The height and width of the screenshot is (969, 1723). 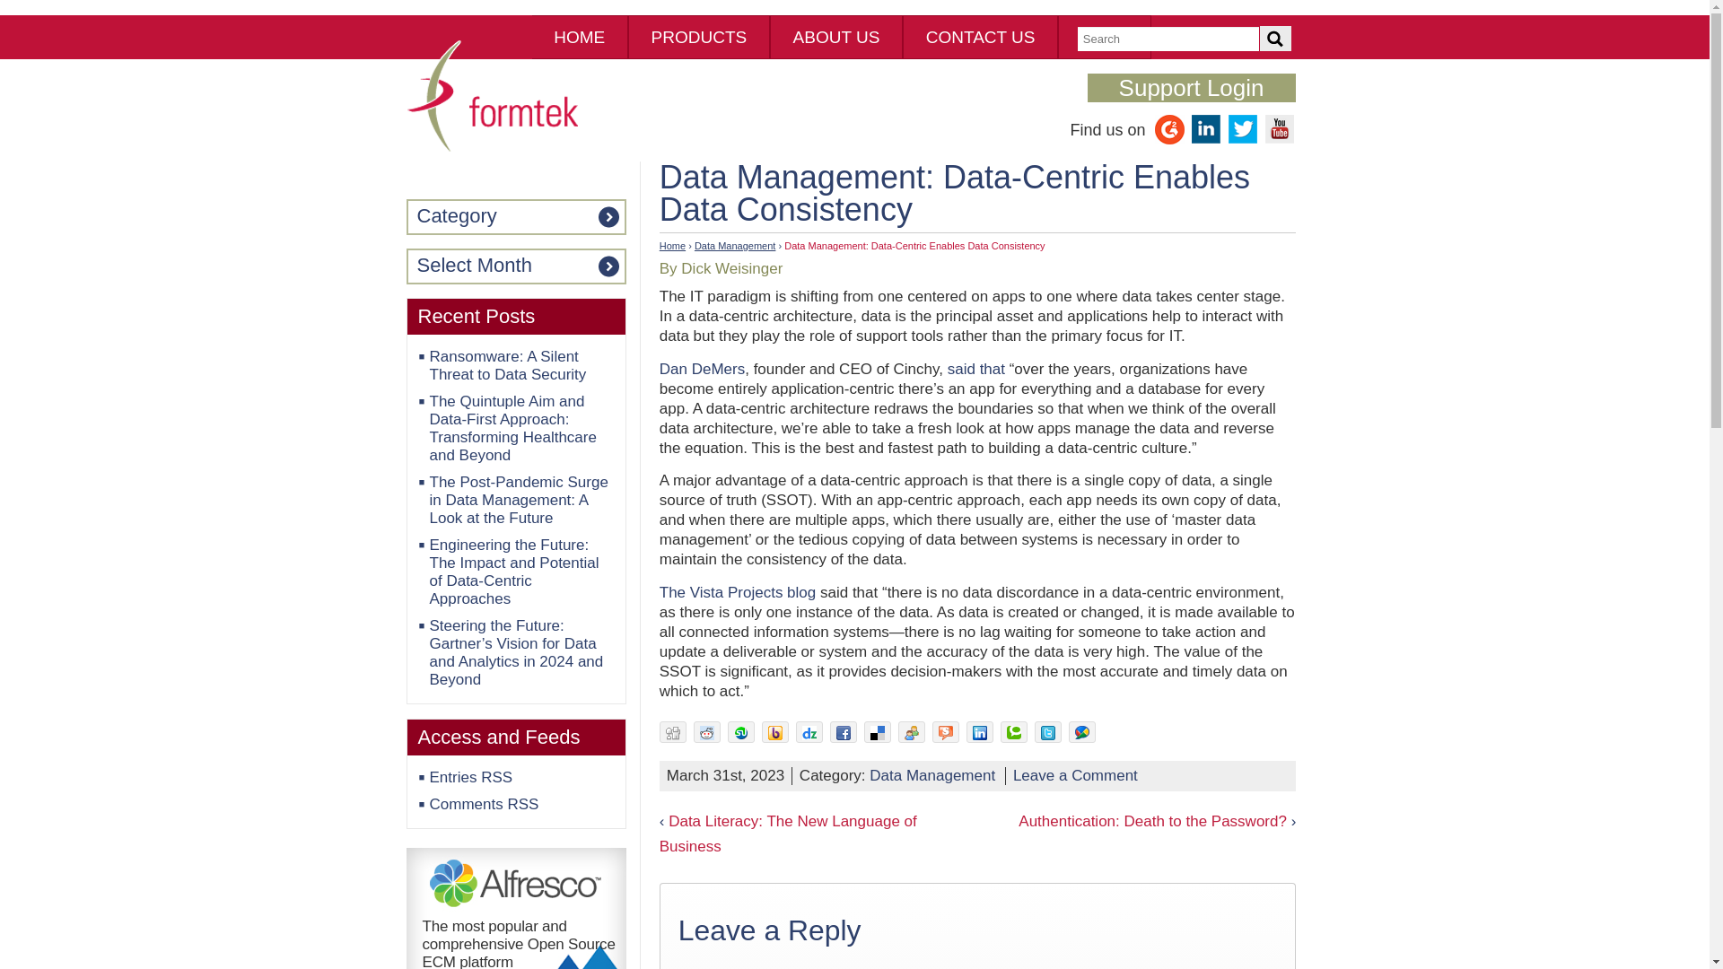 What do you see at coordinates (809, 732) in the screenshot?
I see `Vote on DZone` at bounding box center [809, 732].